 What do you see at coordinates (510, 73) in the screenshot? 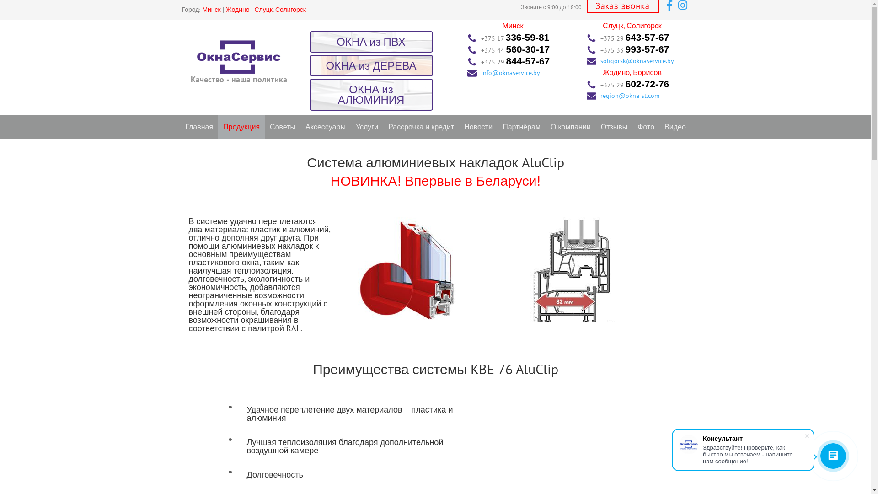
I see `info@oknaservice.by` at bounding box center [510, 73].